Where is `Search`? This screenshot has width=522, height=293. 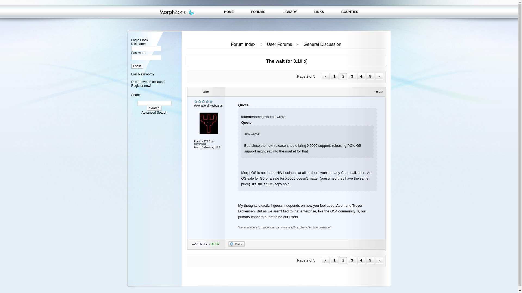 Search is located at coordinates (154, 108).